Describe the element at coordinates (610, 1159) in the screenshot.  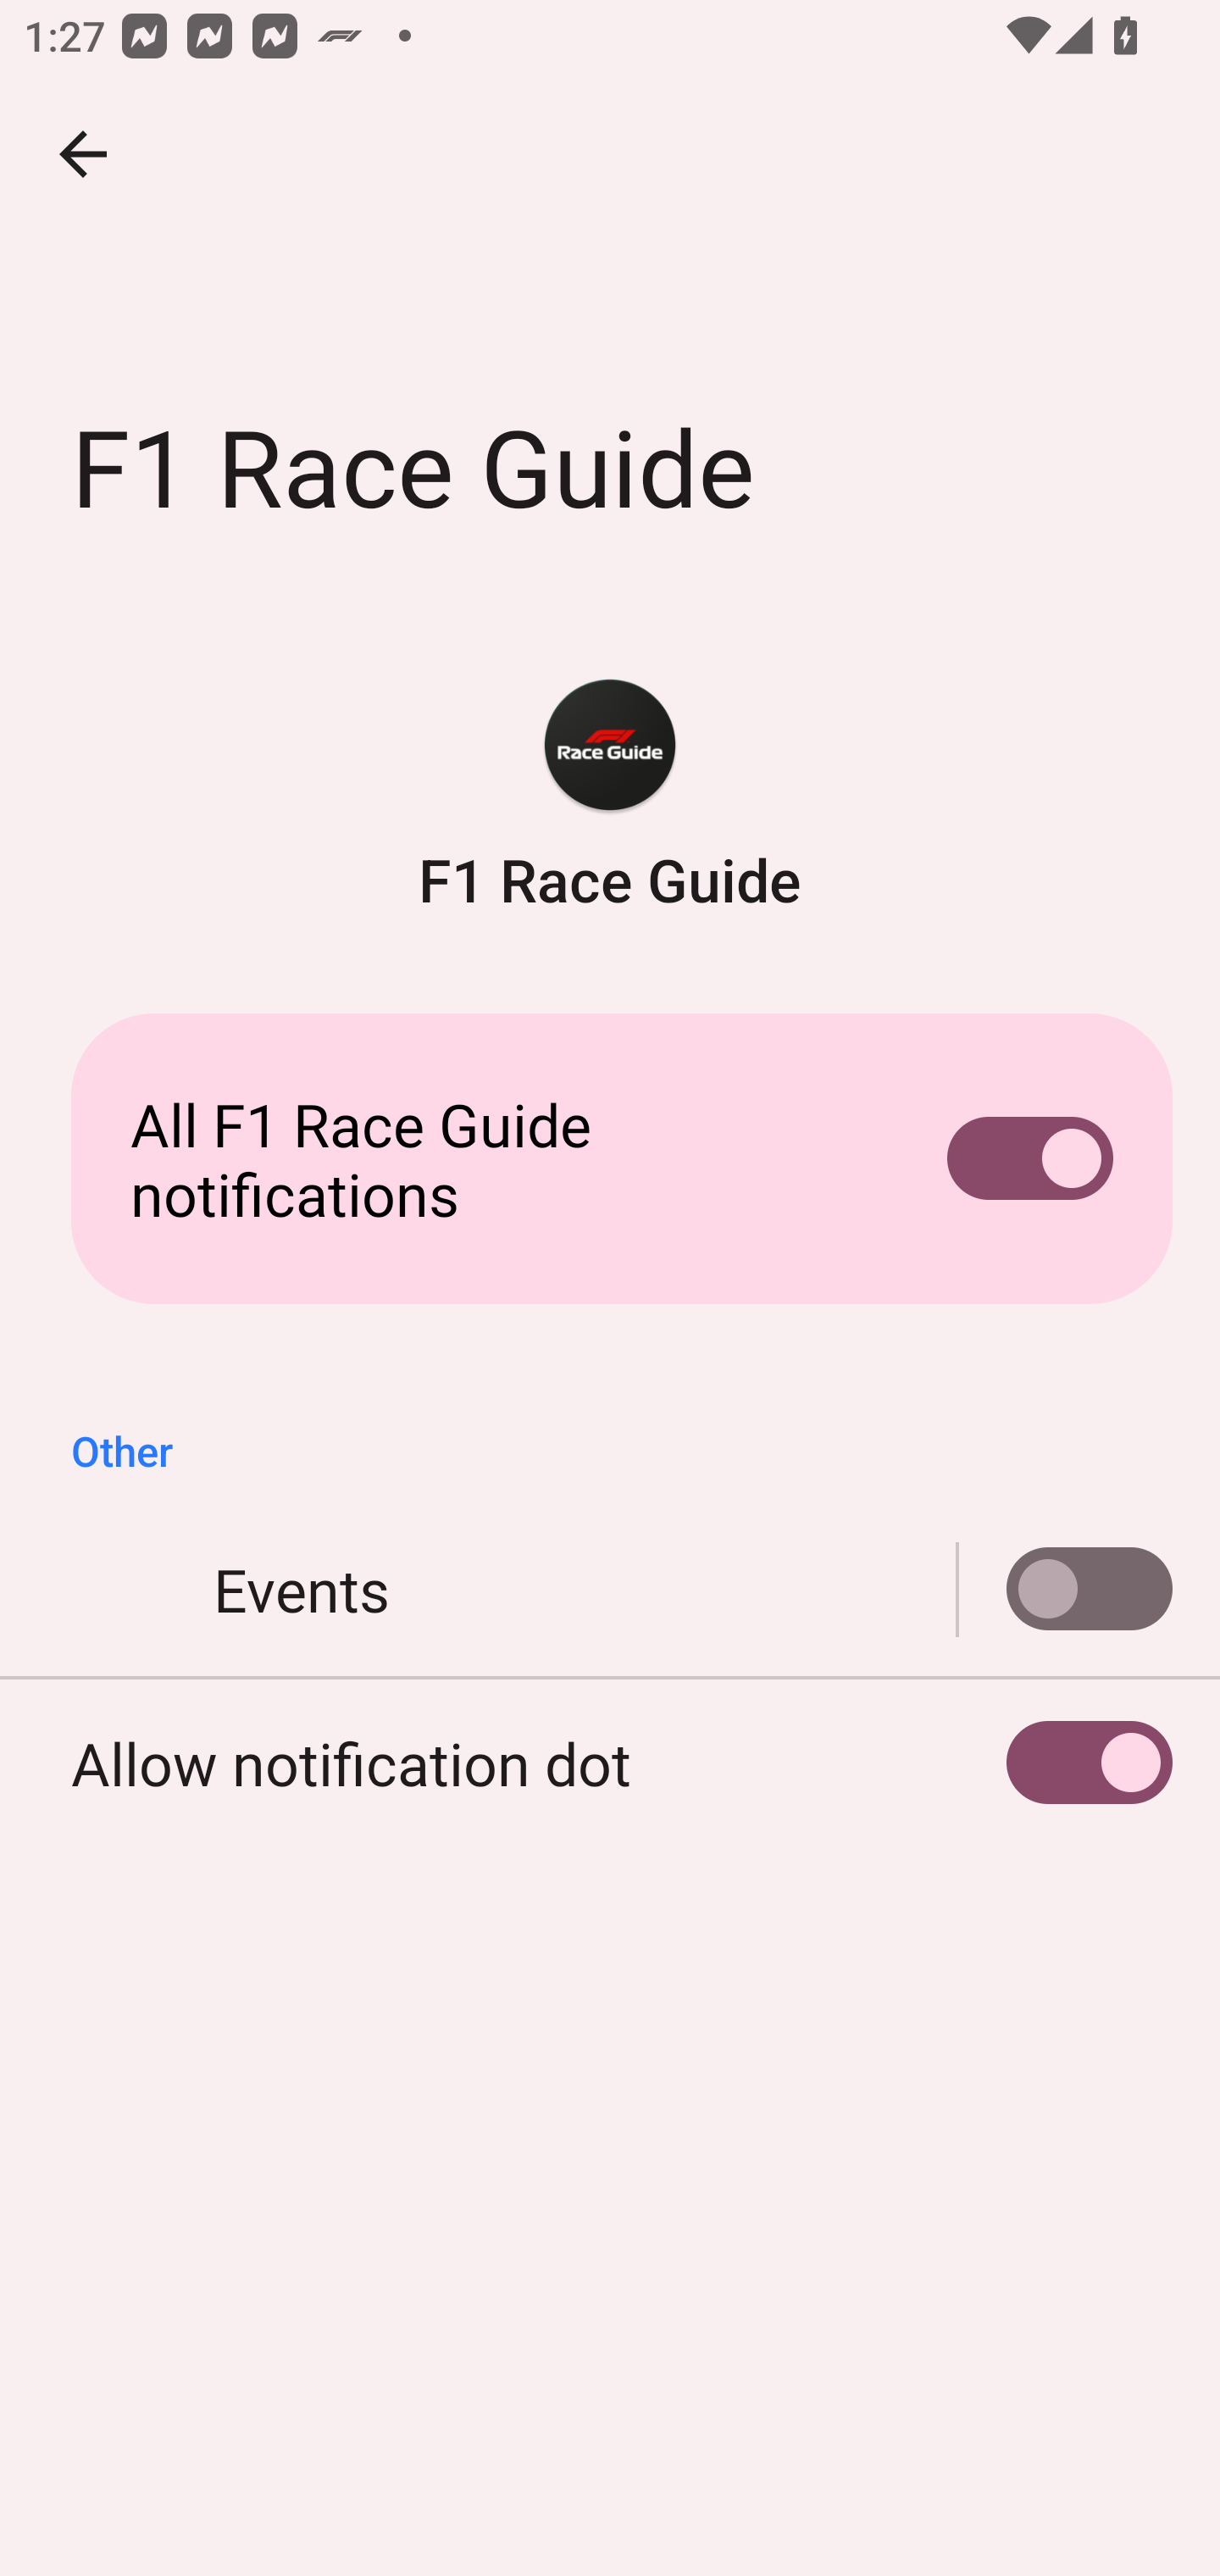
I see `All F1 Race Guide notifications` at that location.